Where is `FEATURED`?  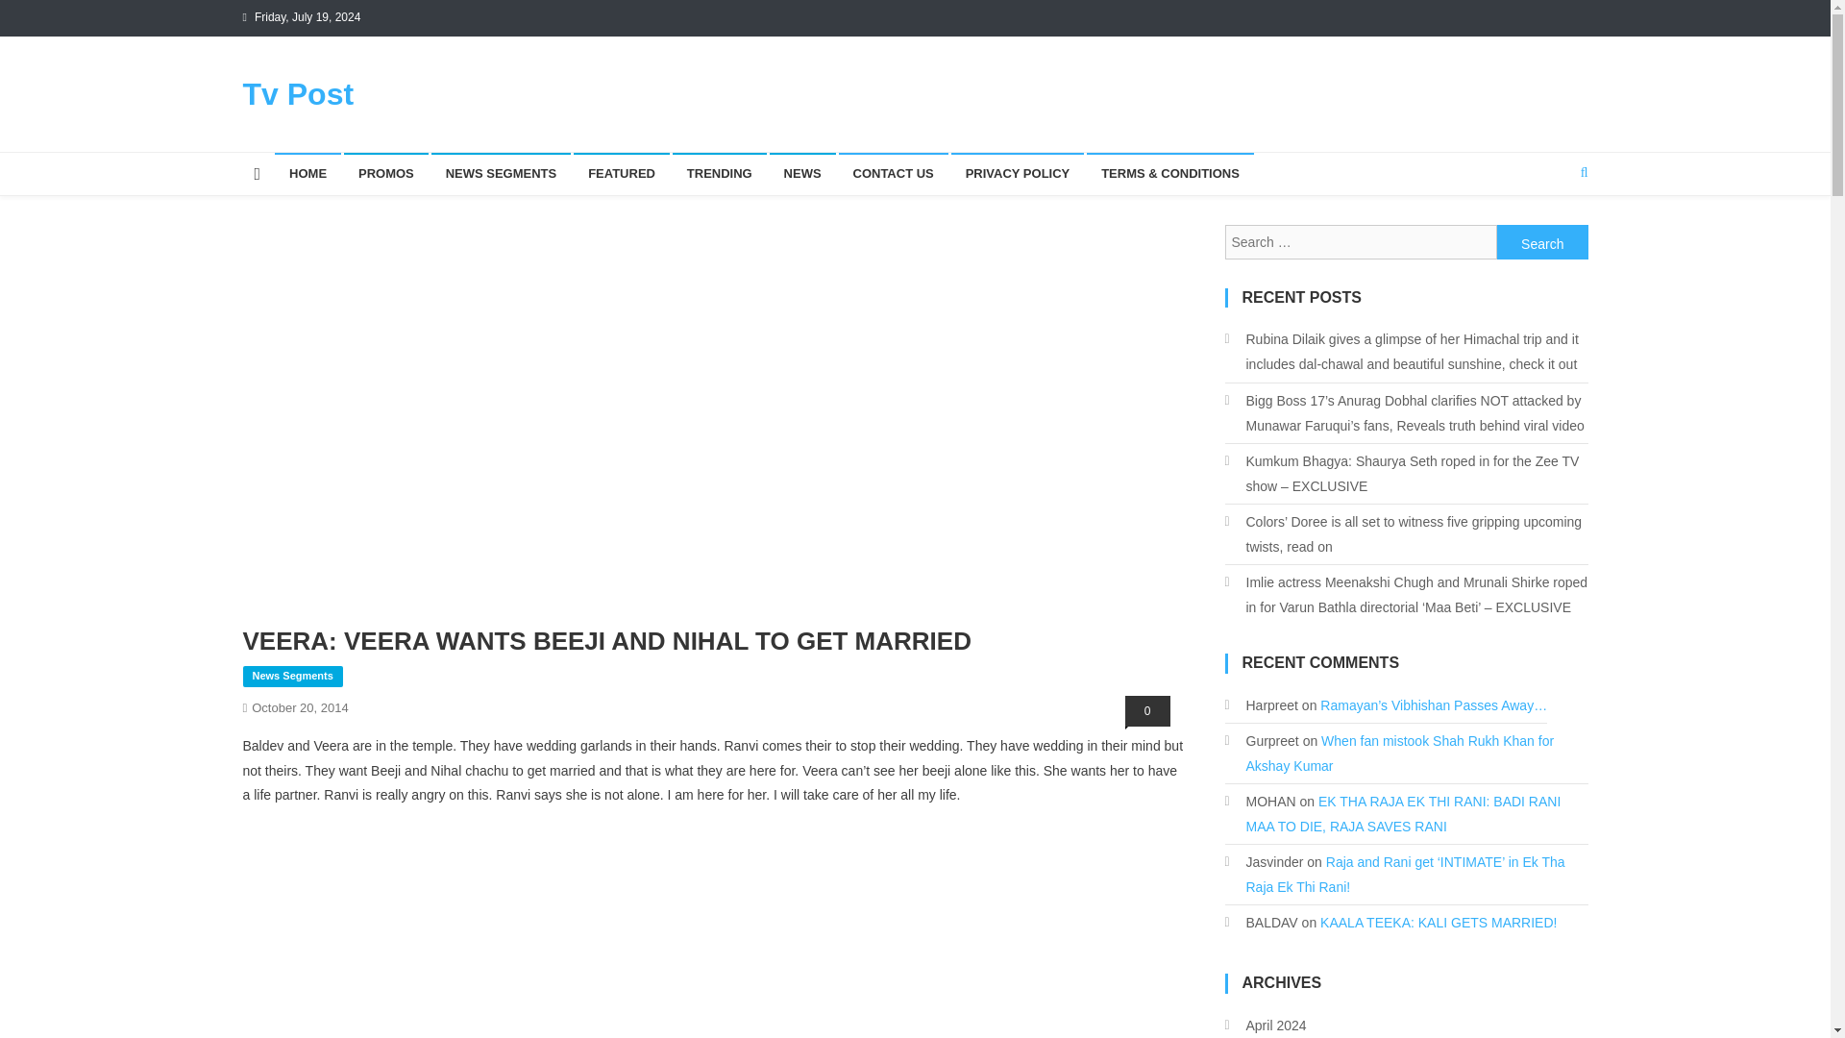
FEATURED is located at coordinates (621, 173).